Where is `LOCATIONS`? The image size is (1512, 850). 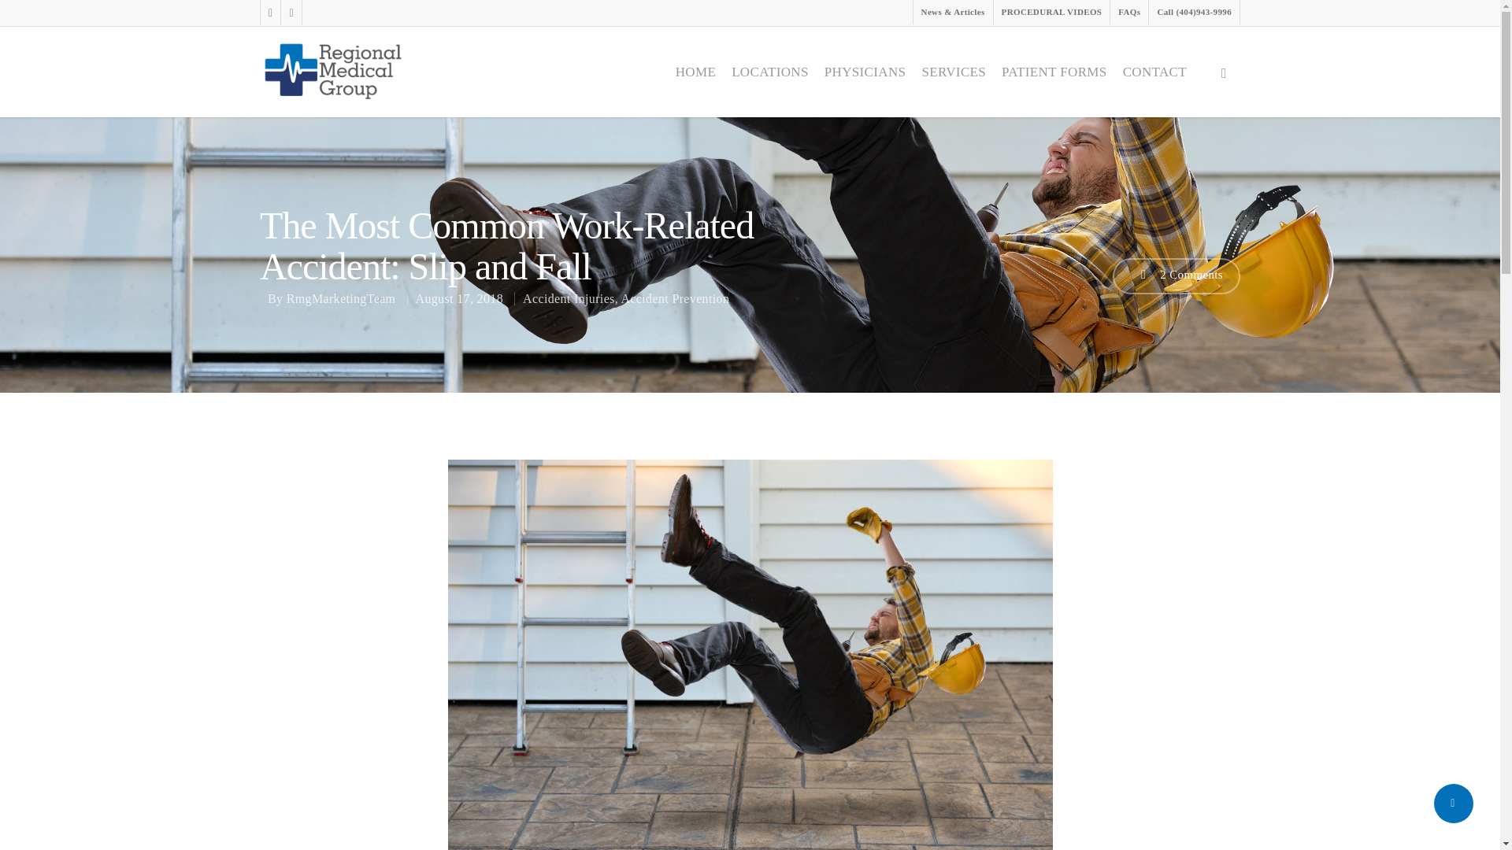 LOCATIONS is located at coordinates (770, 72).